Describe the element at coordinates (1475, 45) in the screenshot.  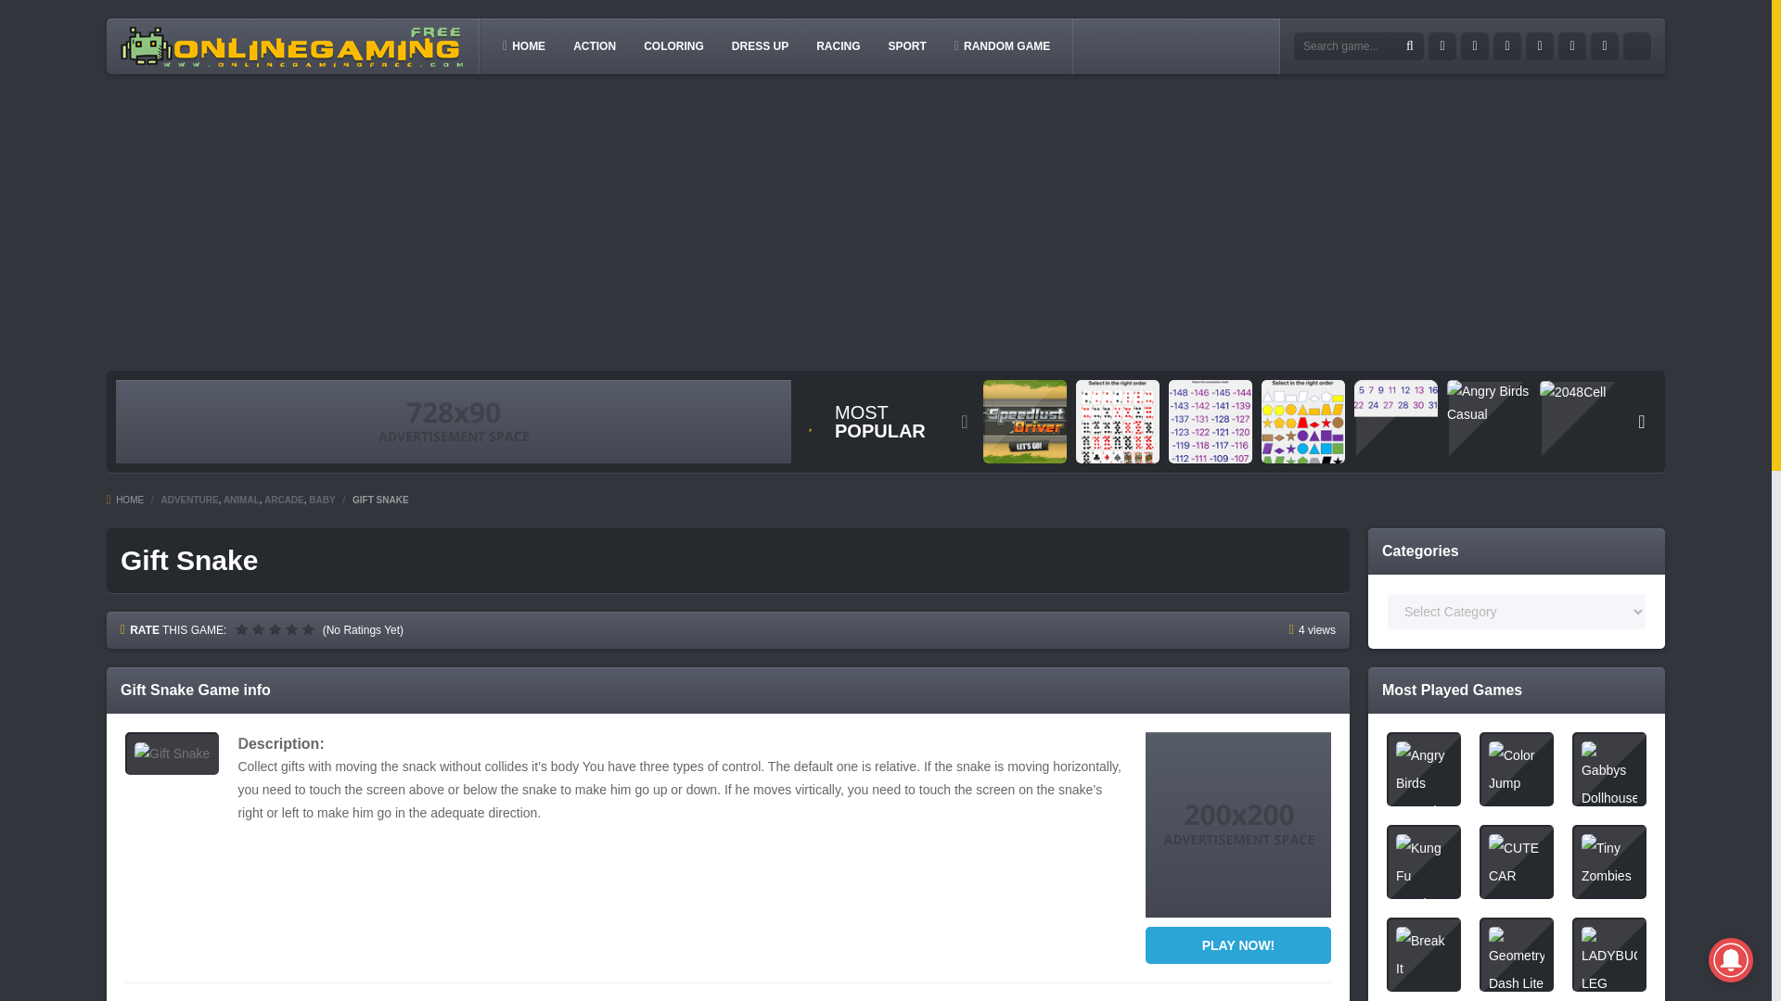
I see `Twitter` at that location.